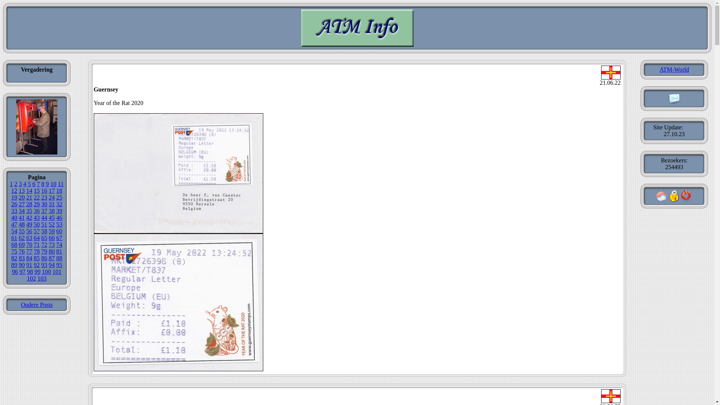 The width and height of the screenshot is (720, 405). What do you see at coordinates (15, 271) in the screenshot?
I see `96` at bounding box center [15, 271].